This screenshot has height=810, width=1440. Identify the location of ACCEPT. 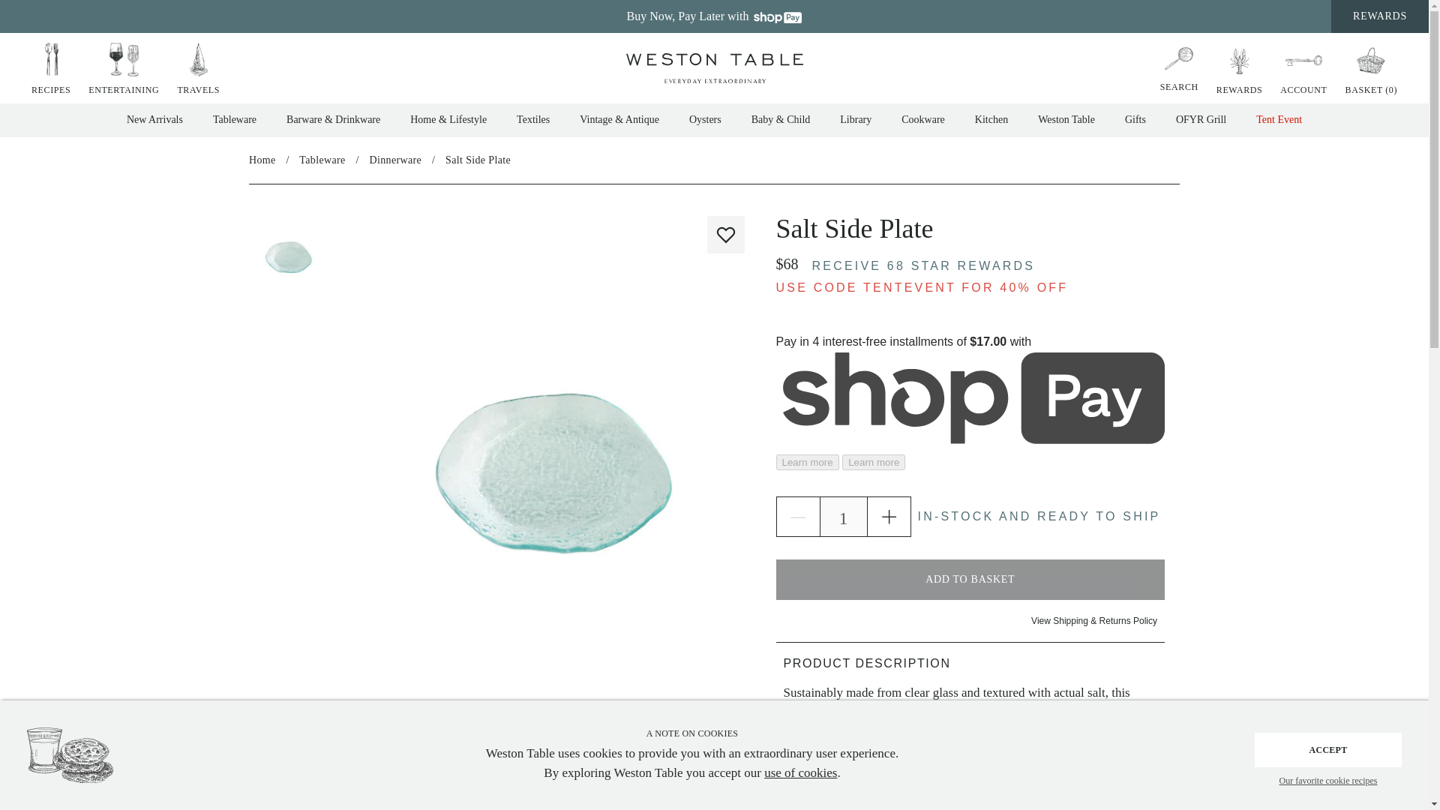
(1327, 750).